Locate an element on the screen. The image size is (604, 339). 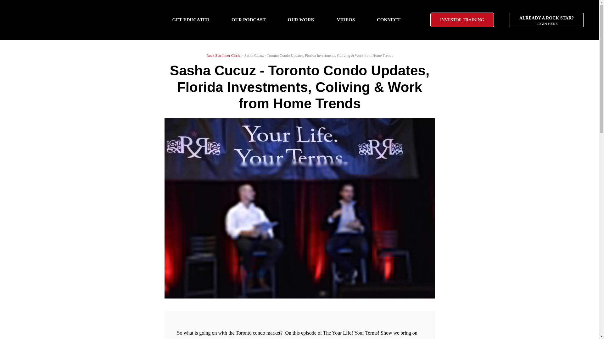
INVESTOR TRAINING is located at coordinates (223, 55).